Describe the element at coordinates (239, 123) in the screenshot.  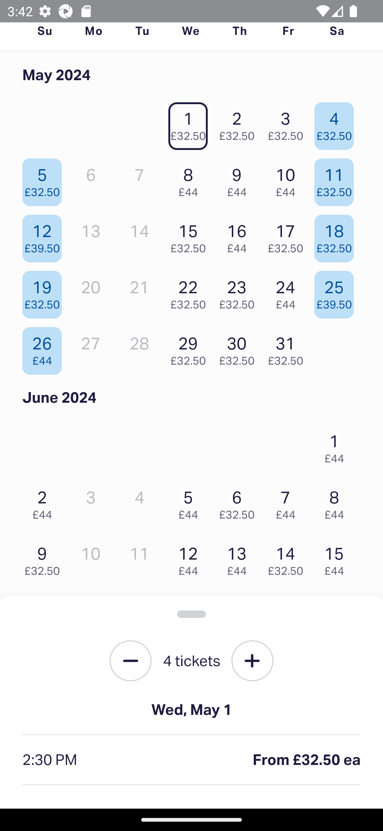
I see `2 £32.50` at that location.